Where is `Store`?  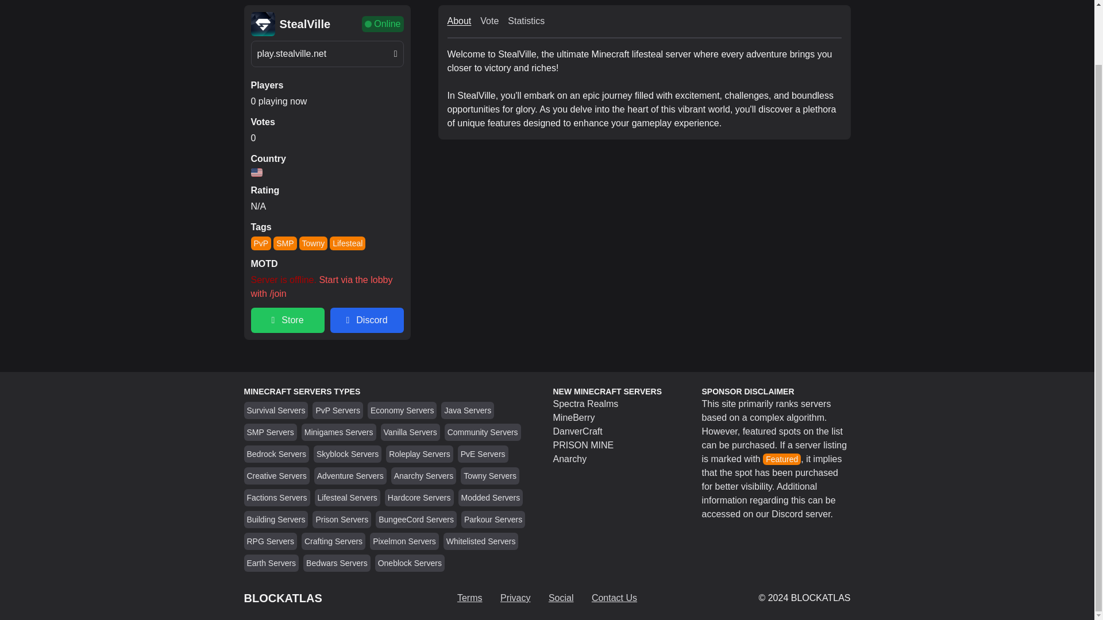
Store is located at coordinates (287, 320).